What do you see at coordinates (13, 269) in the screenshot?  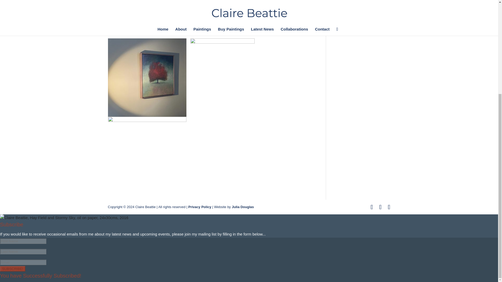 I see `SUBSCRIBE!` at bounding box center [13, 269].